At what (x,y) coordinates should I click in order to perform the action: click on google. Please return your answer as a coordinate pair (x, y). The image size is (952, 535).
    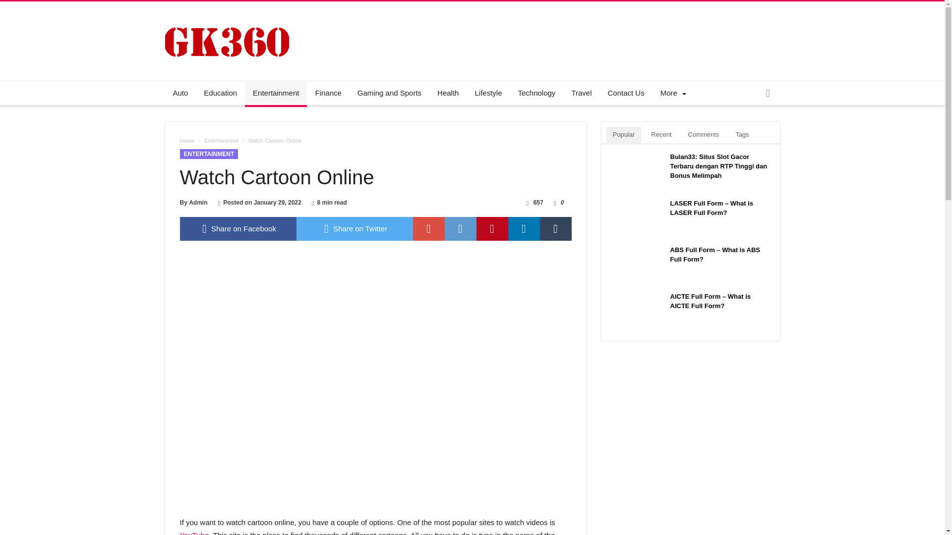
    Looking at the image, I should click on (428, 229).